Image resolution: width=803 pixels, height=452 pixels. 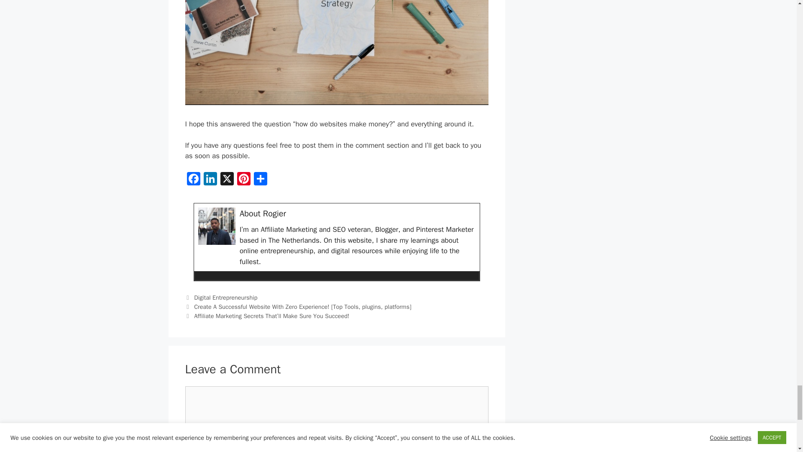 What do you see at coordinates (225, 298) in the screenshot?
I see `Digital Entrepreneurship` at bounding box center [225, 298].